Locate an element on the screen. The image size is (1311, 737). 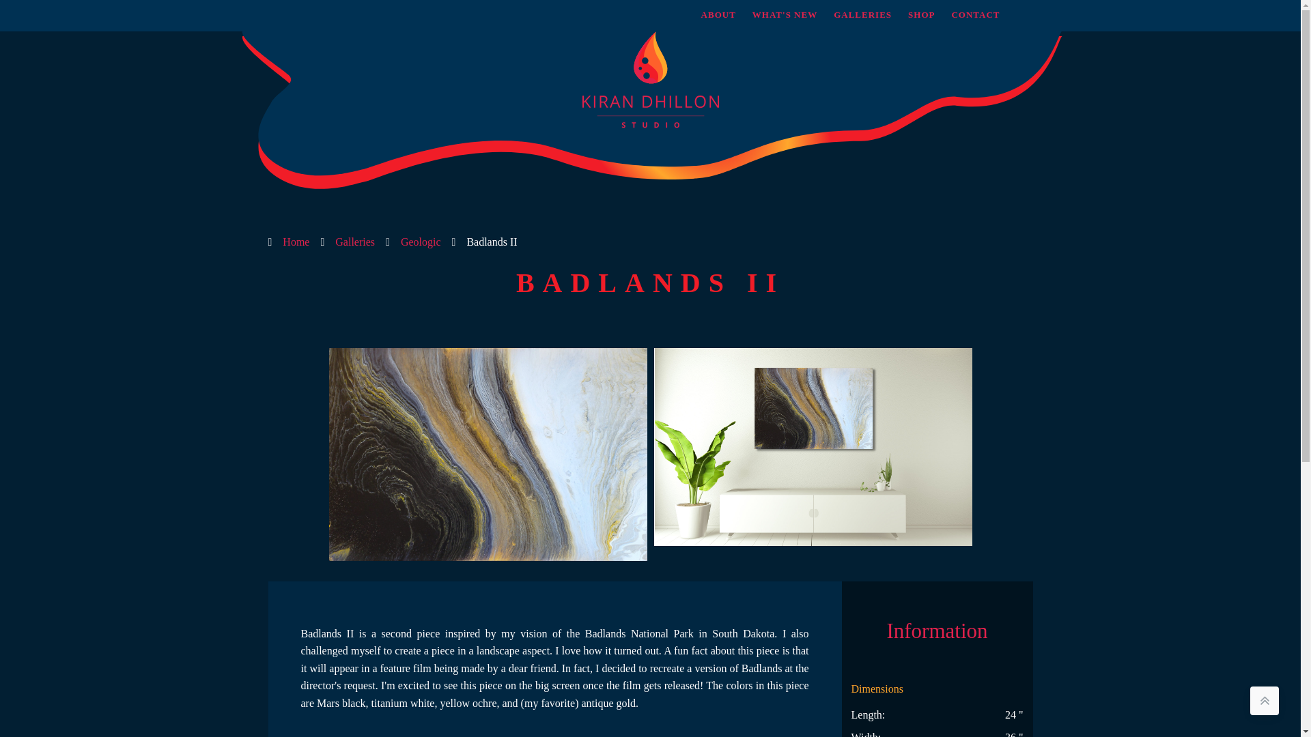
Geologic is located at coordinates (421, 242).